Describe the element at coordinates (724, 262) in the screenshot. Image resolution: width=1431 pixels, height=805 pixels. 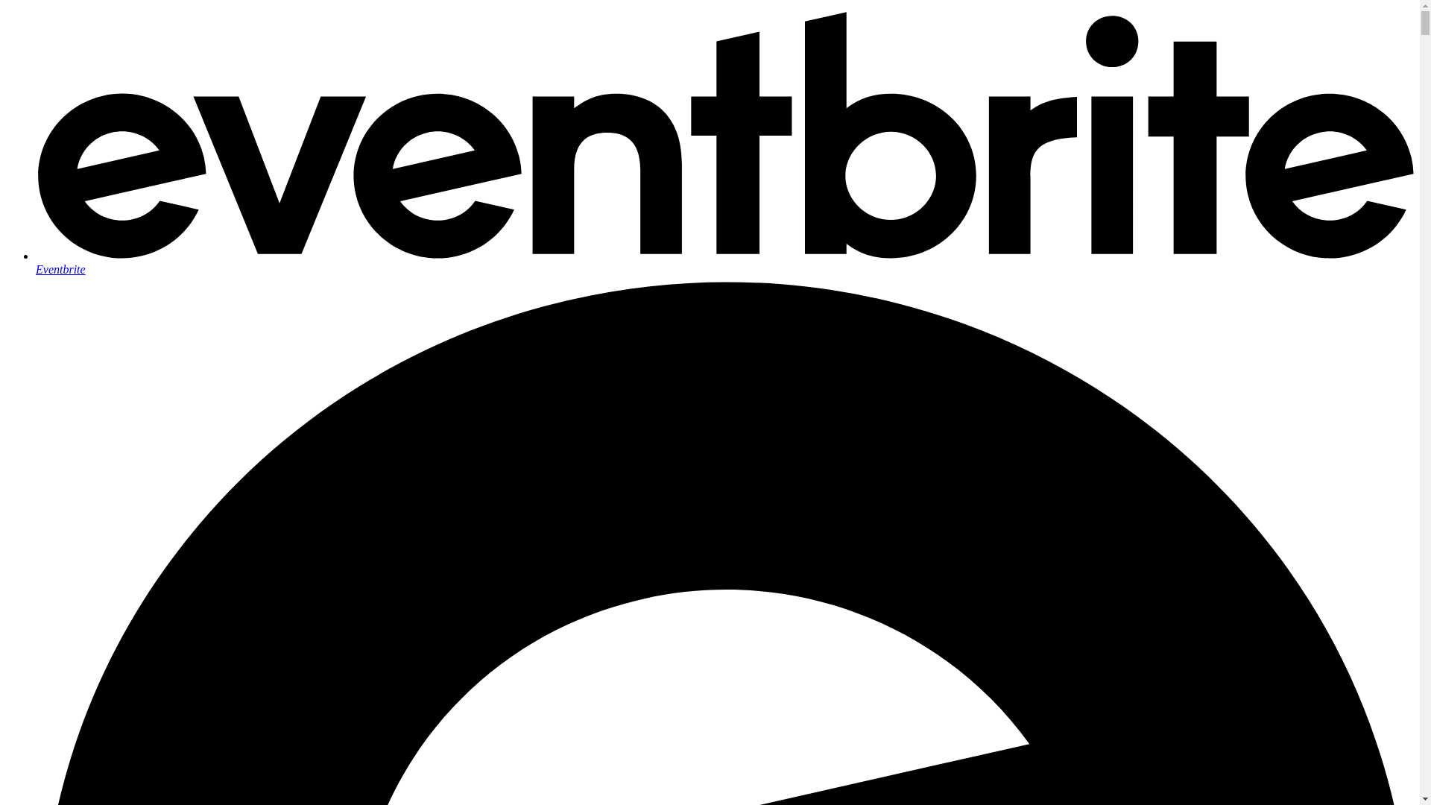
I see `Eventbrite` at that location.